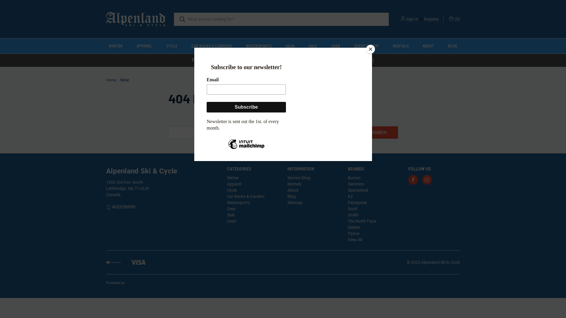 The width and height of the screenshot is (566, 318). Describe the element at coordinates (353, 209) in the screenshot. I see `Scott` at that location.